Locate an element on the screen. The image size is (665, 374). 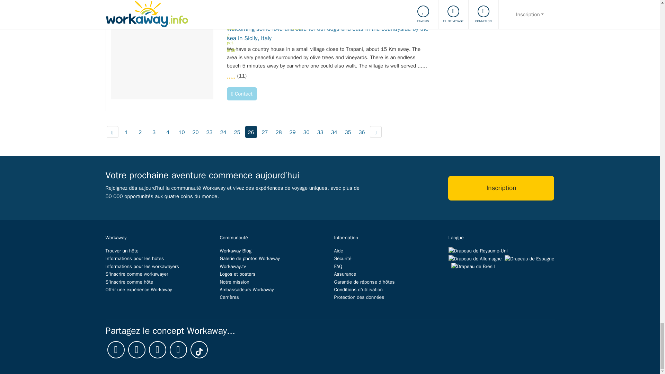
YouTube is located at coordinates (158, 349).